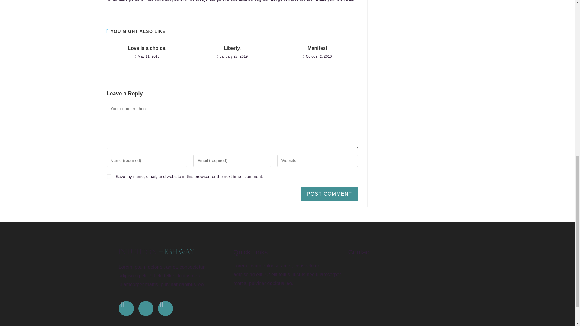 The image size is (580, 326). I want to click on yes, so click(109, 176).